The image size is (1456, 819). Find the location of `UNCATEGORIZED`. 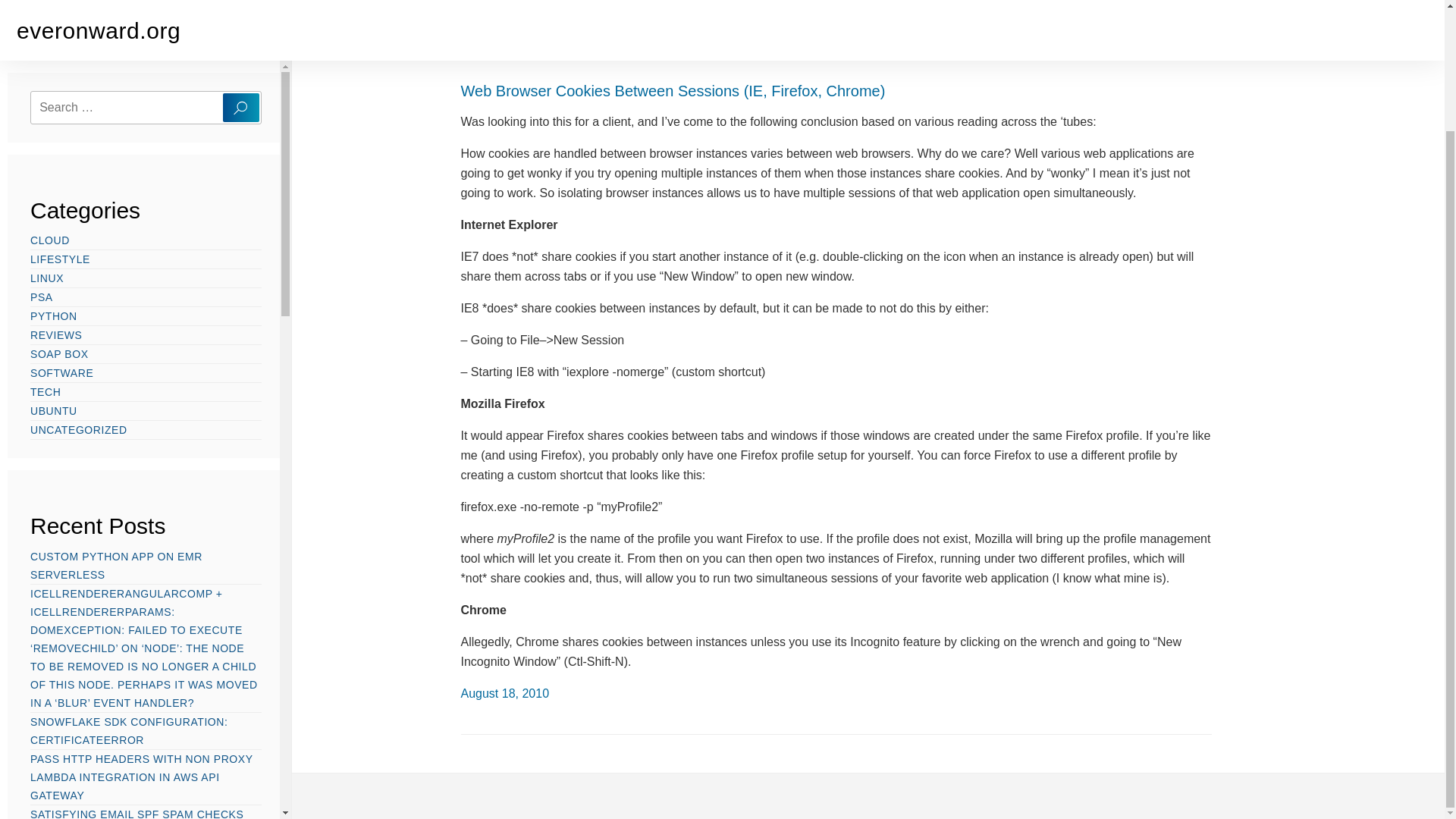

UNCATEGORIZED is located at coordinates (79, 284).